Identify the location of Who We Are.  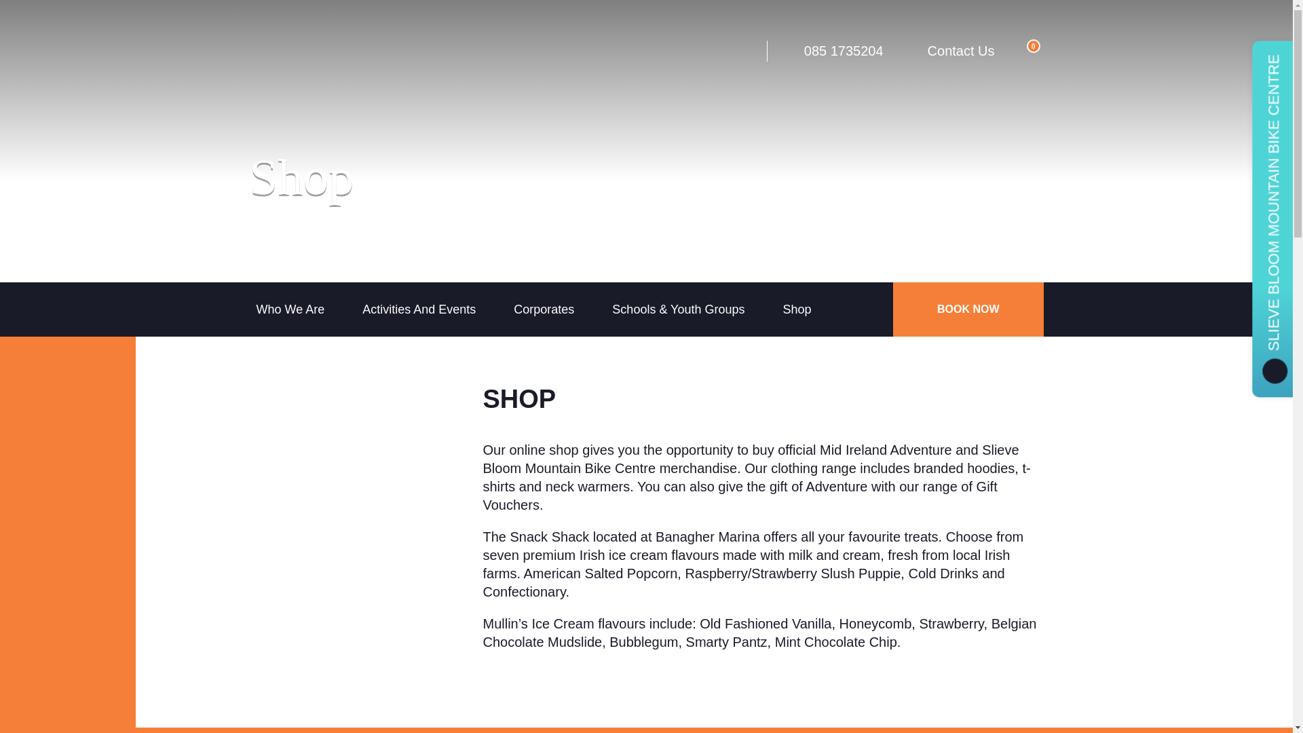
(290, 309).